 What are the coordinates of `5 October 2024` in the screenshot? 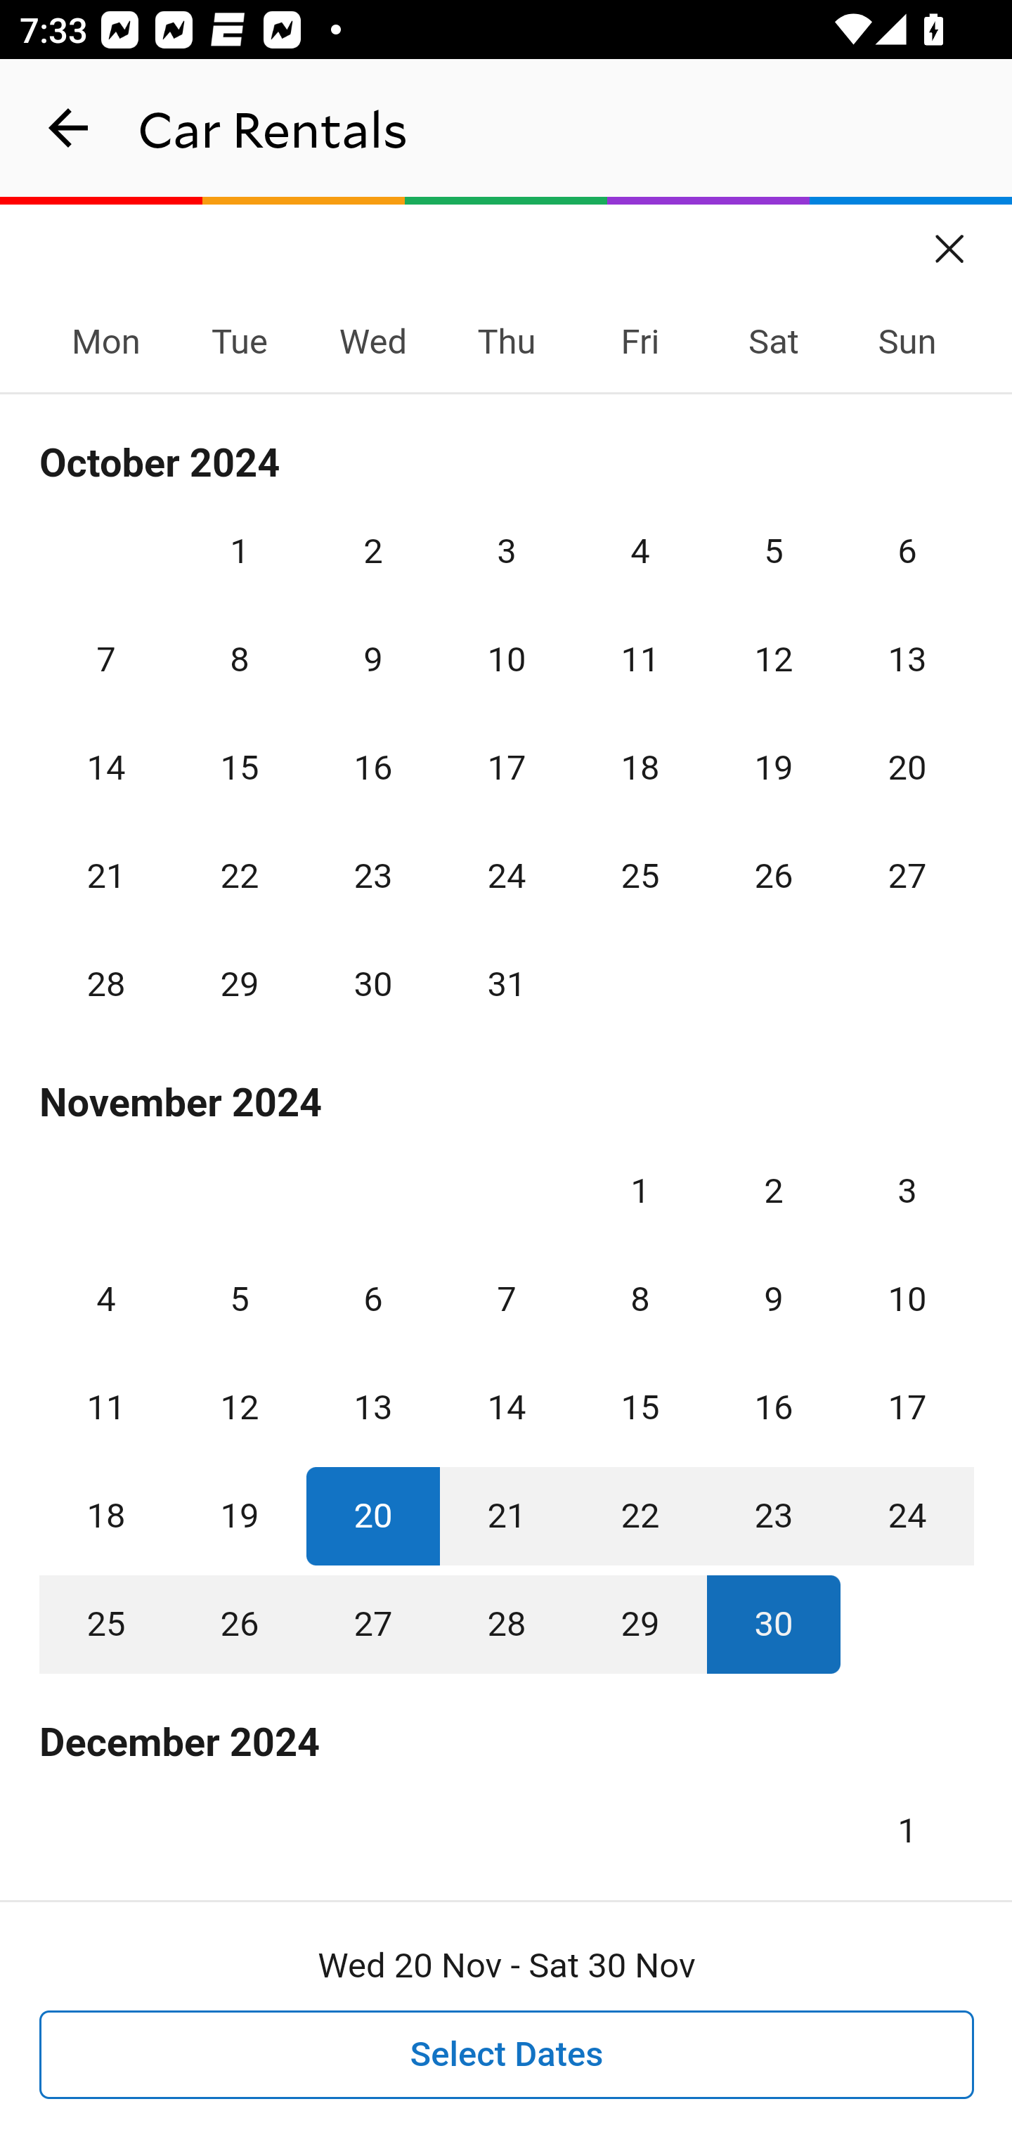 It's located at (773, 551).